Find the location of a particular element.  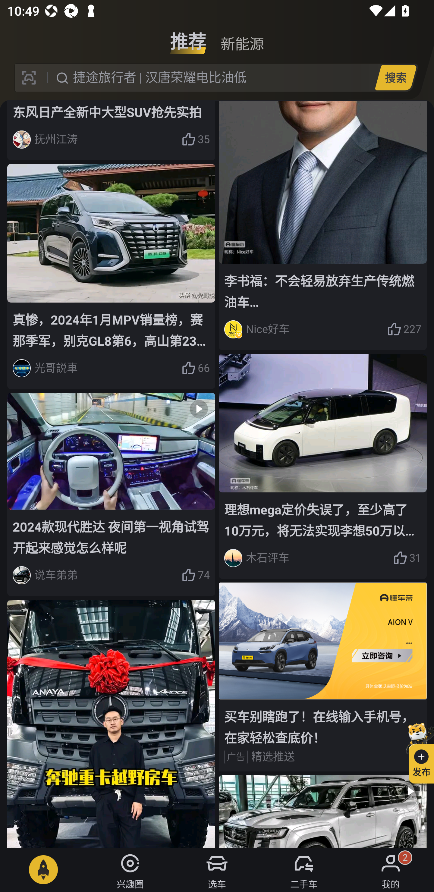

 二手车 is located at coordinates (304, 870).